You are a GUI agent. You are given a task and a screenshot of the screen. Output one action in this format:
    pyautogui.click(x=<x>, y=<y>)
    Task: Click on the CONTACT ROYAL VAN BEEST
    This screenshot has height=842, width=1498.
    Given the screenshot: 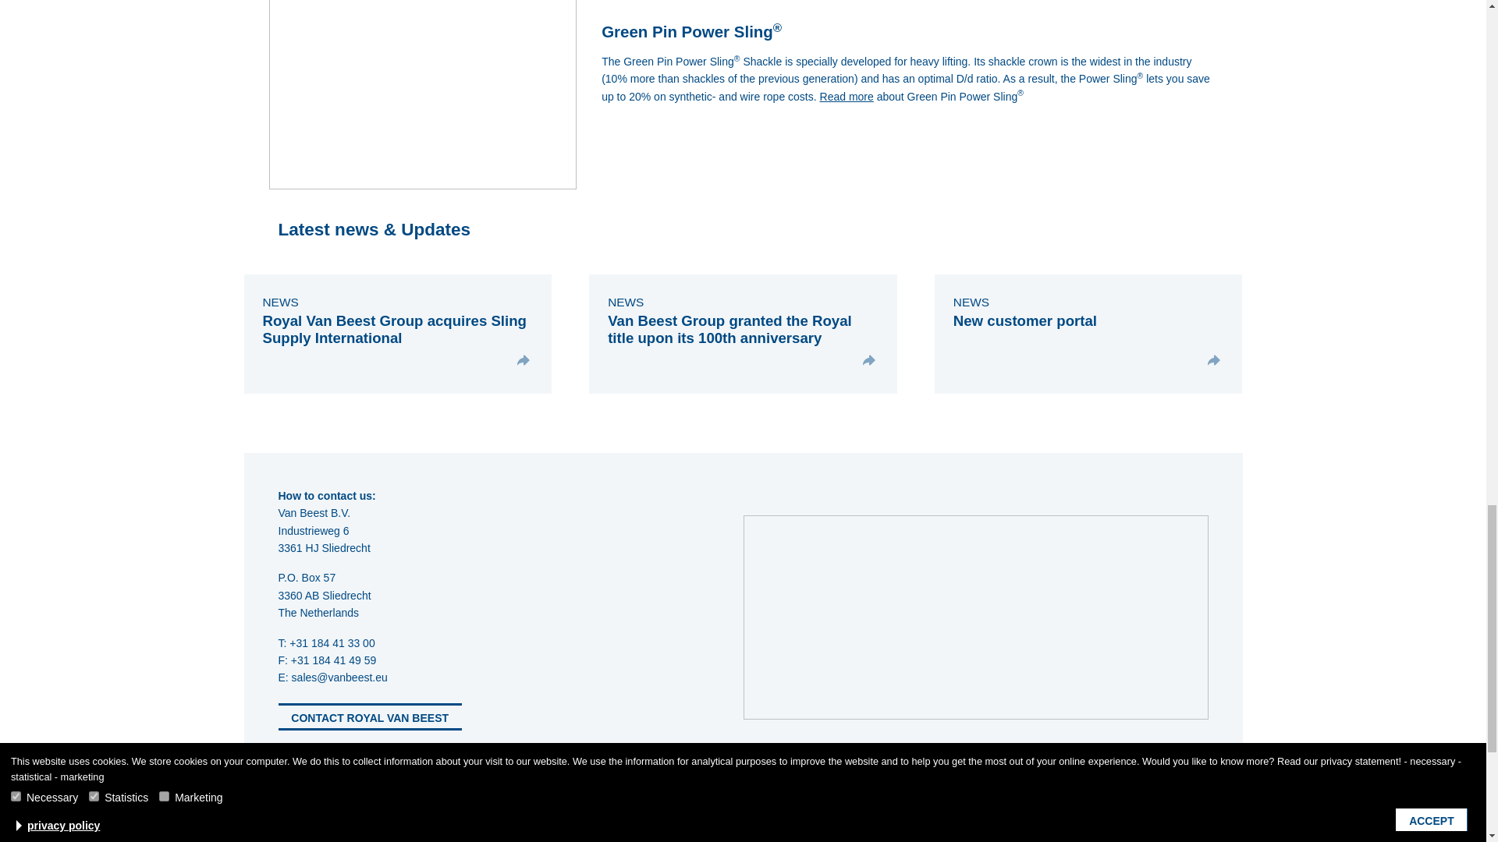 What is the action you would take?
    pyautogui.click(x=369, y=716)
    